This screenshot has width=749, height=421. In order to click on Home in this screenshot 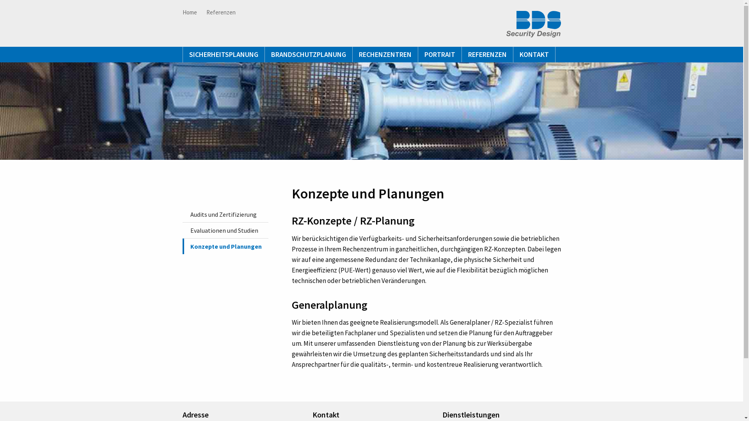, I will do `click(192, 12)`.